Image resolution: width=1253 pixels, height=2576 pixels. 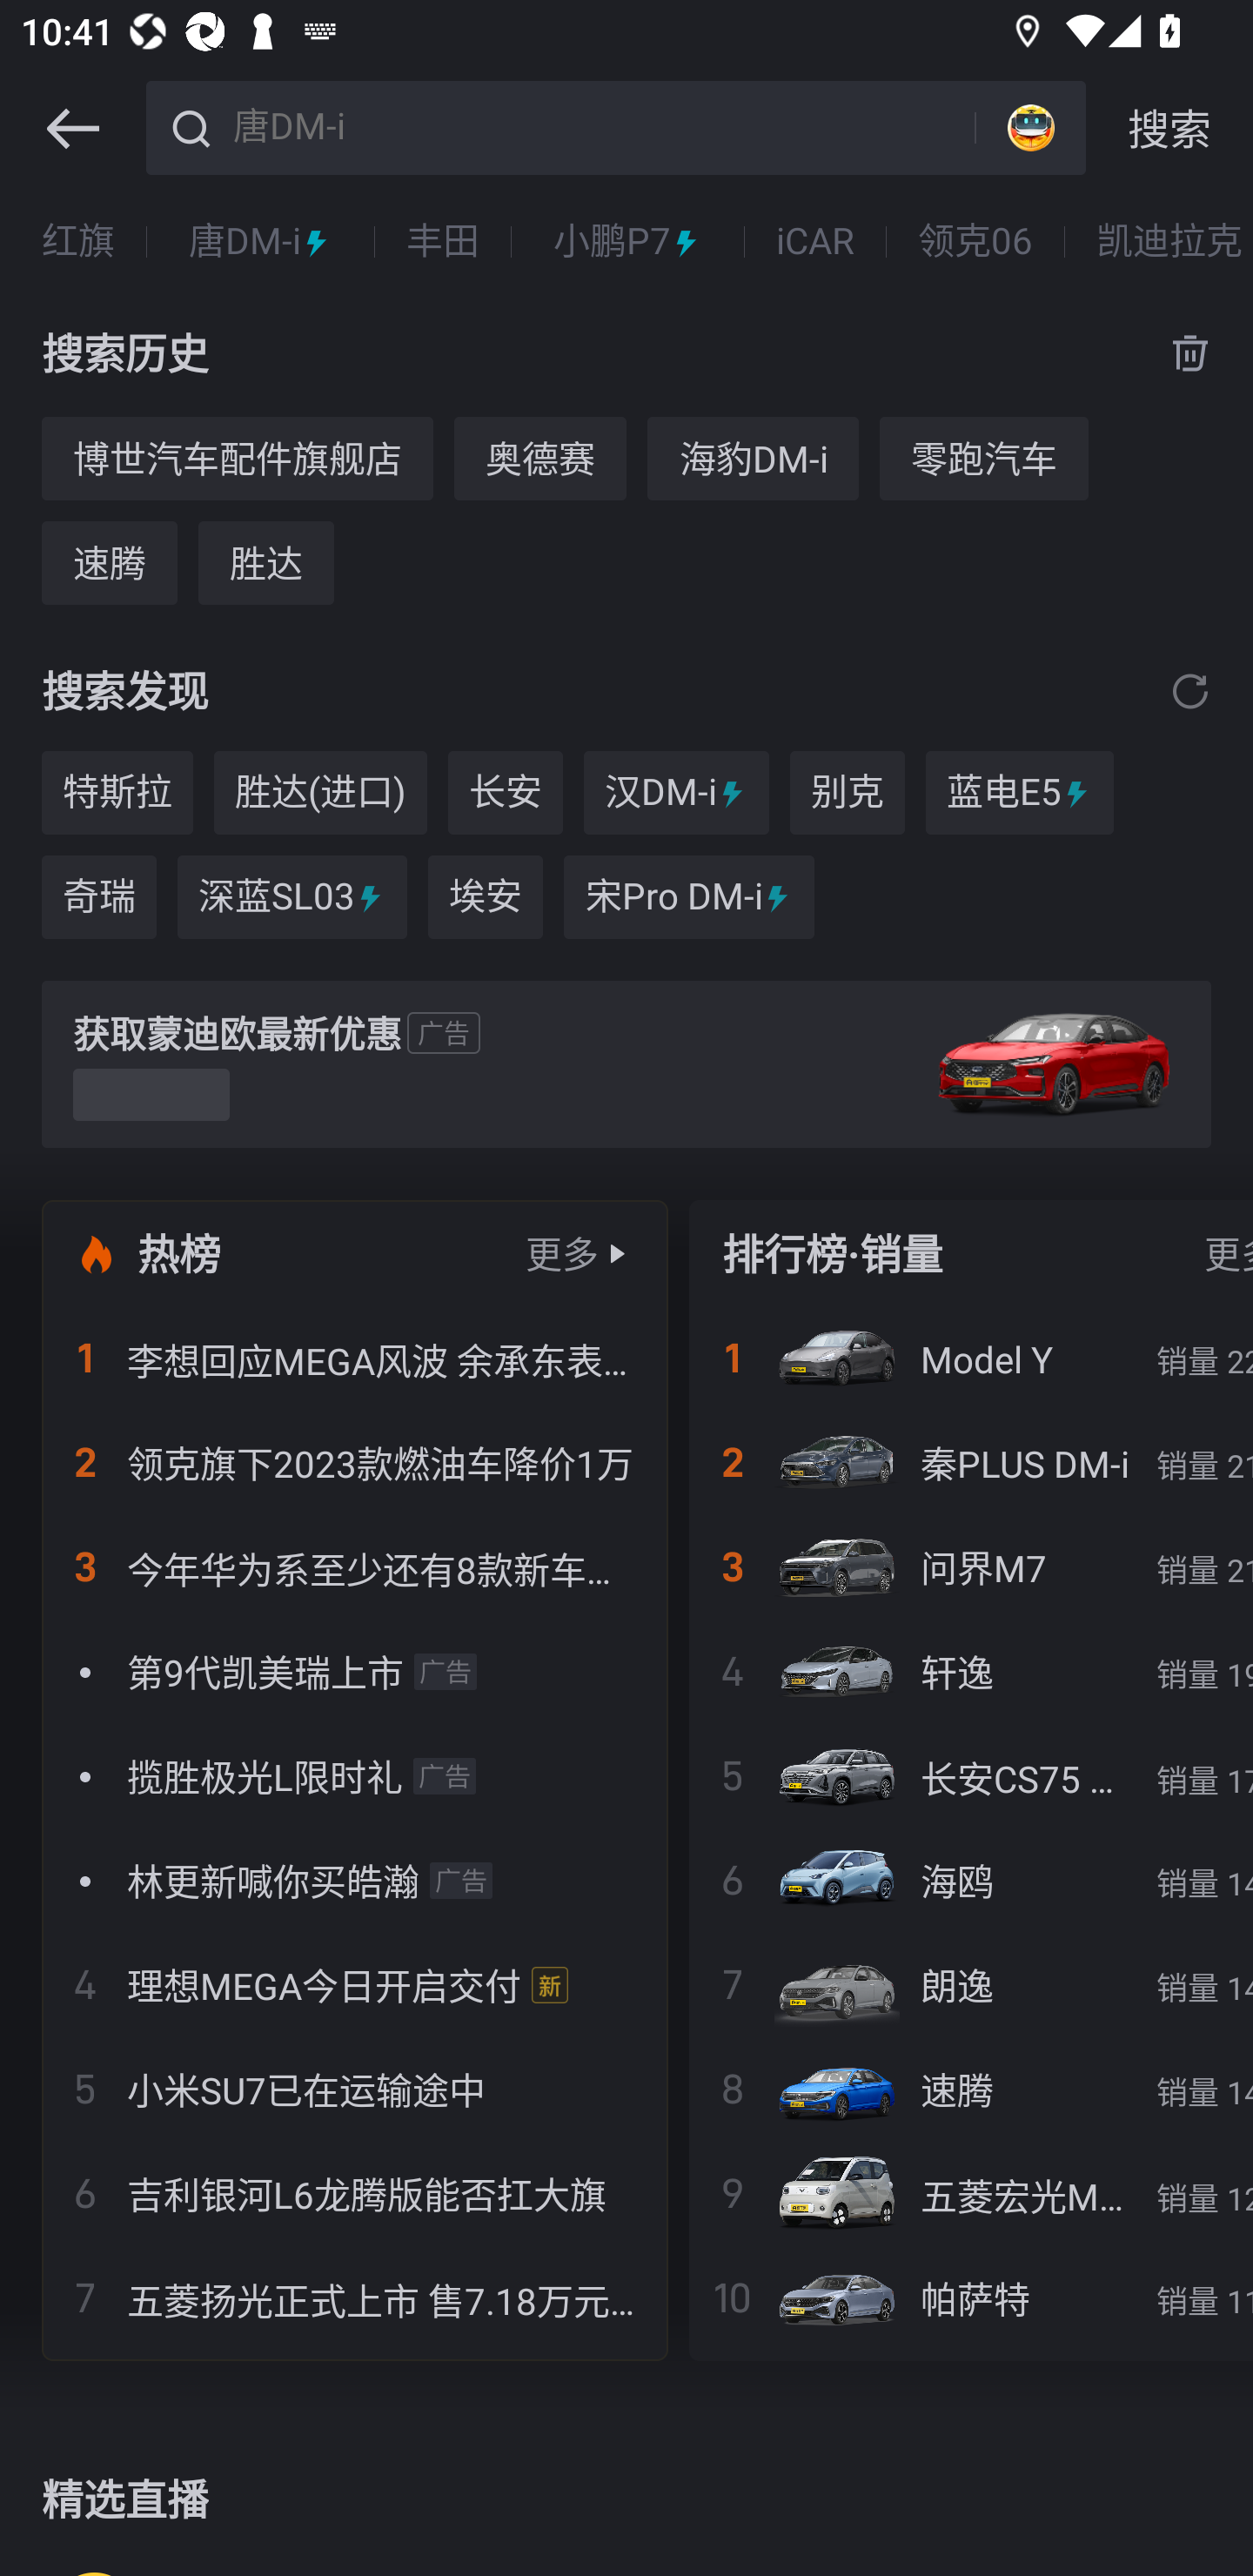 I want to click on 蓝电E5, so click(x=1020, y=794).